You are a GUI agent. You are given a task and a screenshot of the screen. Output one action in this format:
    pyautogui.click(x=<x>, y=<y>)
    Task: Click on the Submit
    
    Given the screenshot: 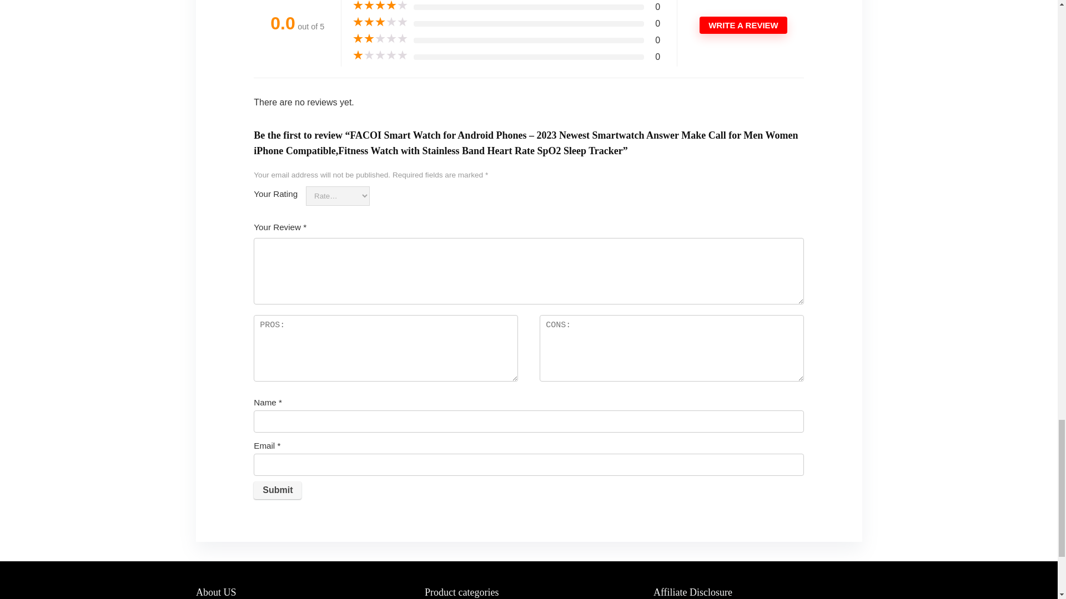 What is the action you would take?
    pyautogui.click(x=278, y=490)
    